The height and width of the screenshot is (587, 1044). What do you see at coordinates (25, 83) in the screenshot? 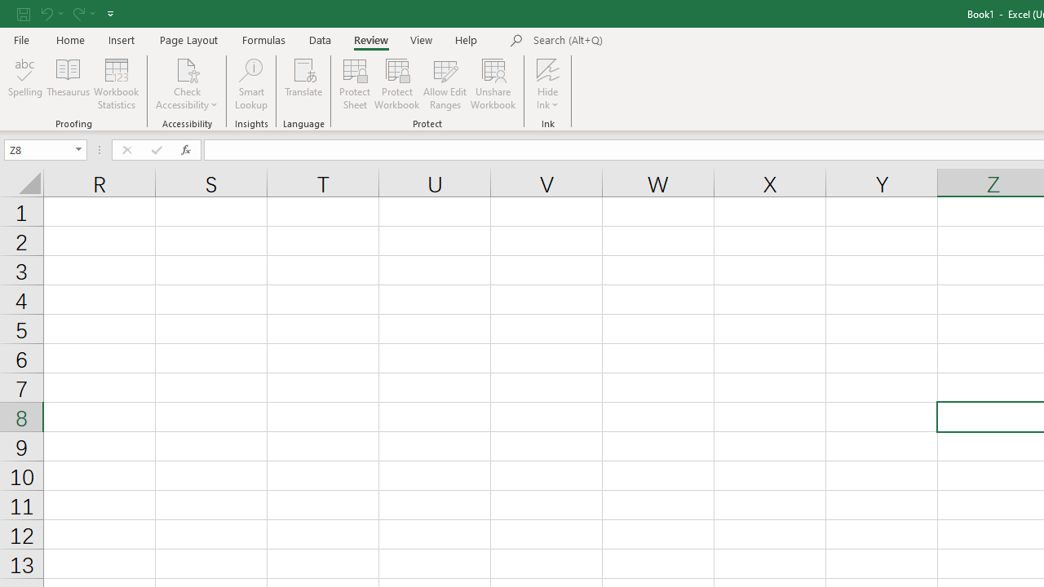
I see `Spelling...` at bounding box center [25, 83].